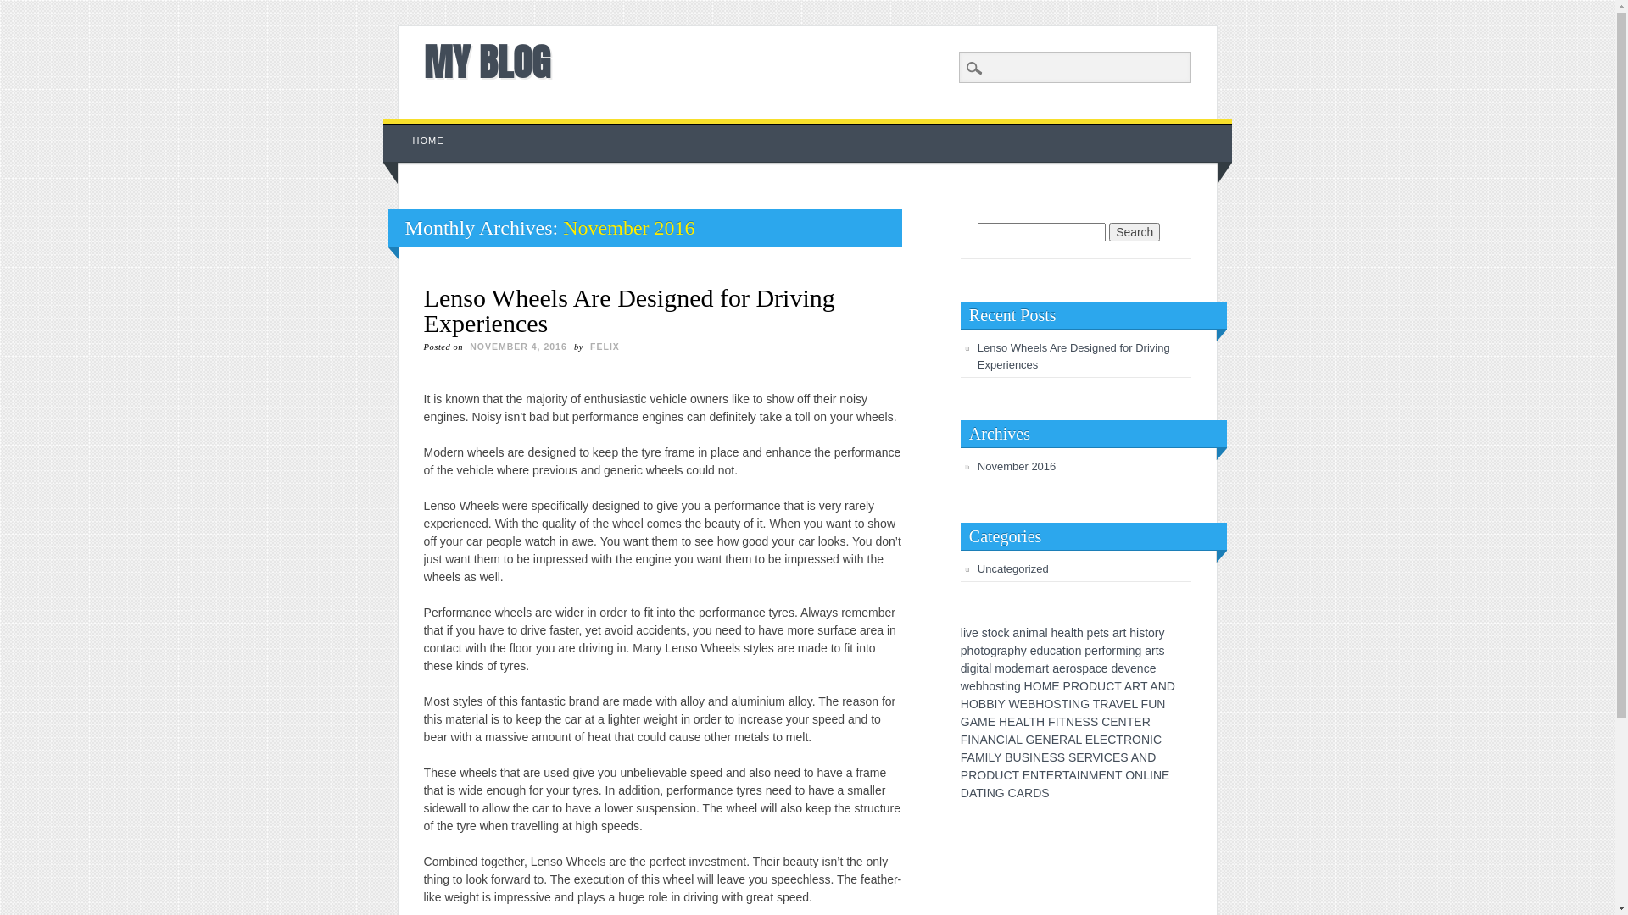 This screenshot has height=915, width=1628. What do you see at coordinates (1038, 740) in the screenshot?
I see `E` at bounding box center [1038, 740].